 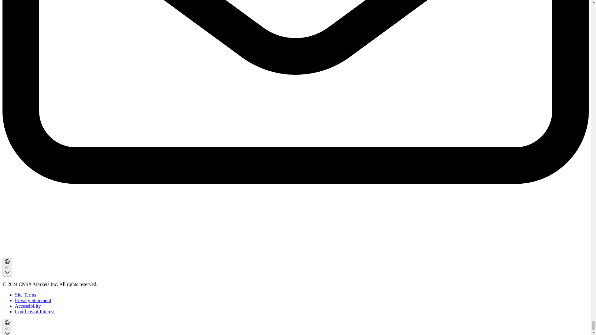 What do you see at coordinates (35, 311) in the screenshot?
I see `Conflicts of Interest` at bounding box center [35, 311].